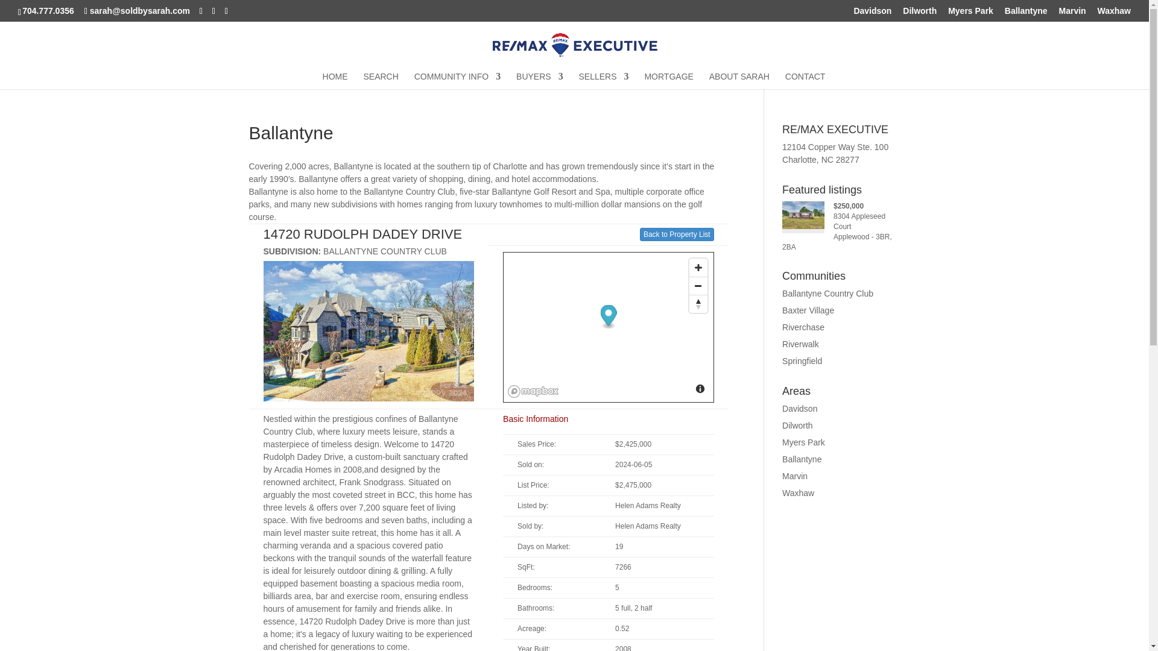 Image resolution: width=1158 pixels, height=651 pixels. Describe the element at coordinates (668, 80) in the screenshot. I see `MORTGAGE` at that location.